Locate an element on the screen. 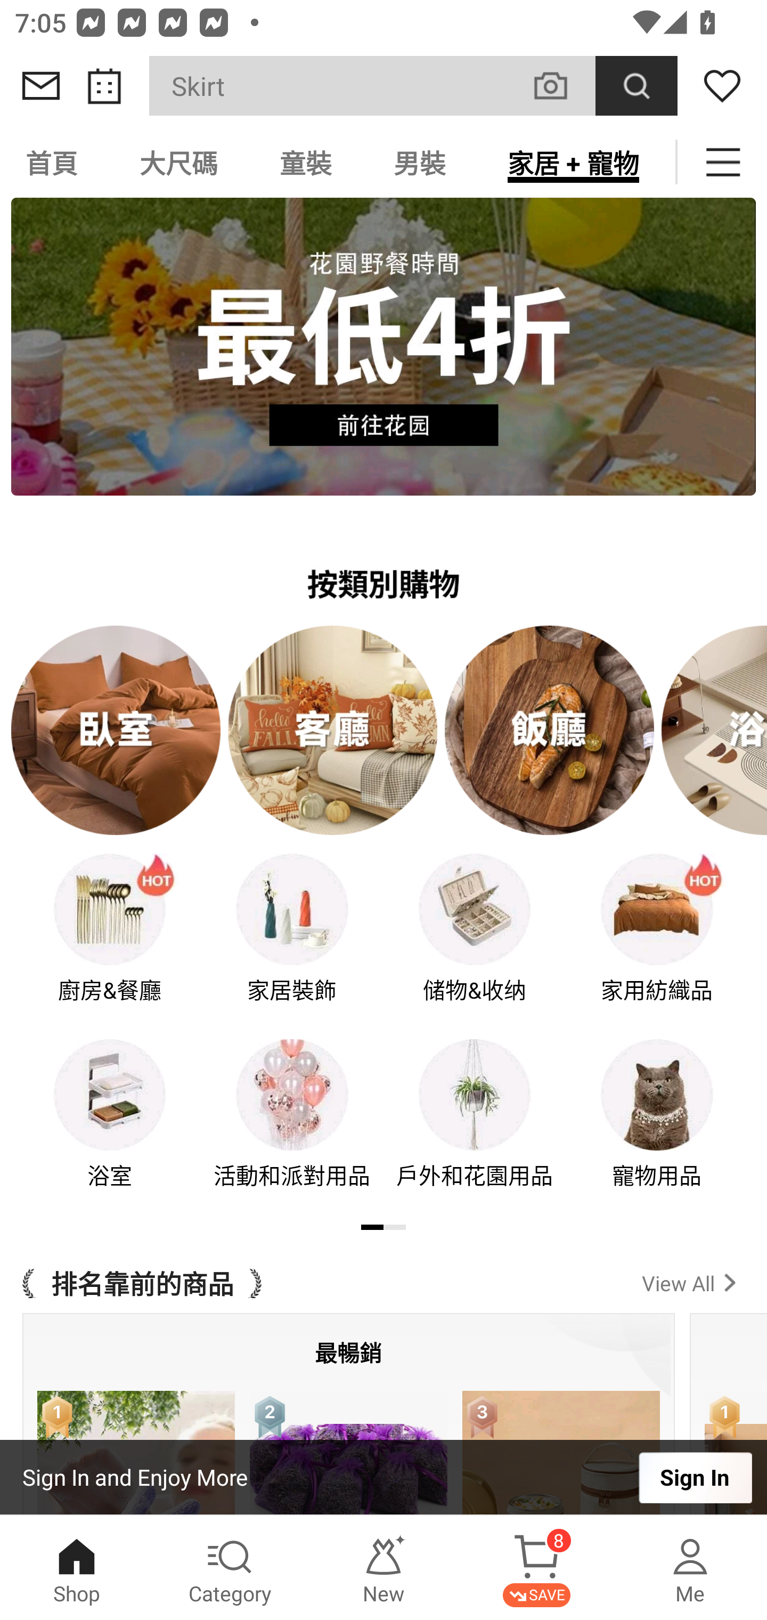  New is located at coordinates (383, 1568).